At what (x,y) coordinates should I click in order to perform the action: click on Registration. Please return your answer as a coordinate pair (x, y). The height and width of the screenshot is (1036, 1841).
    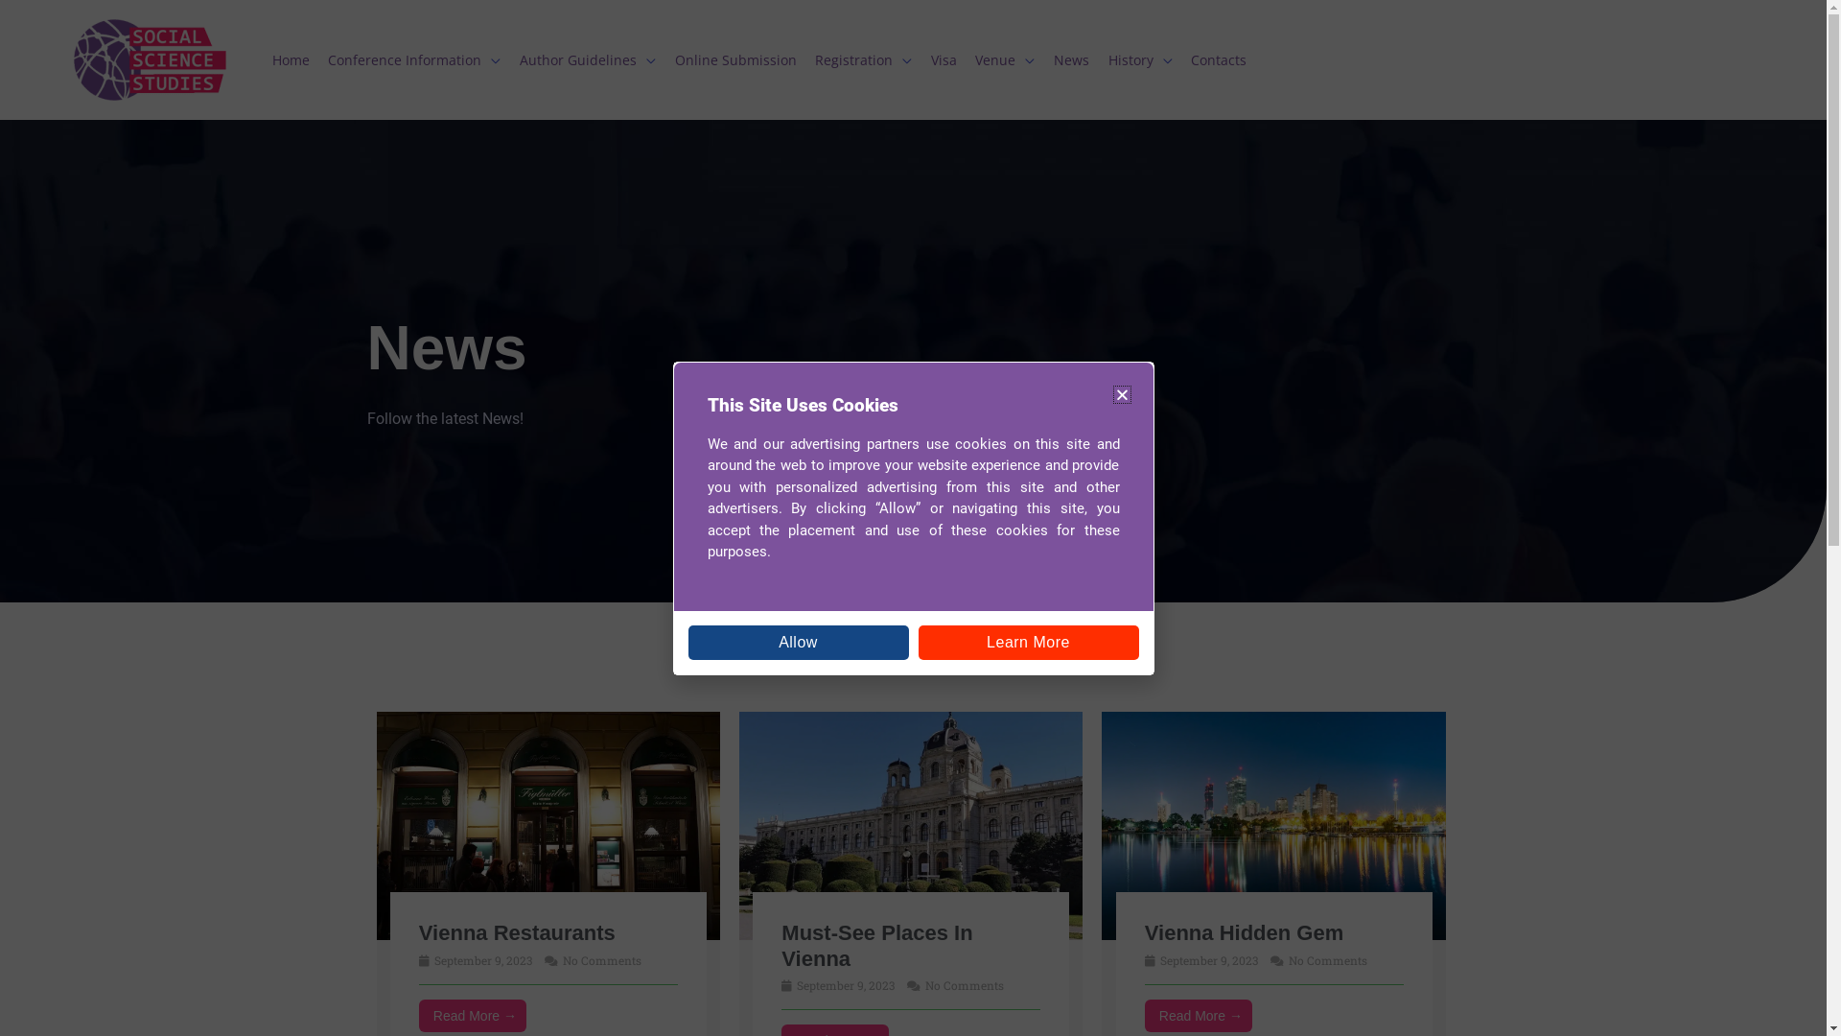
    Looking at the image, I should click on (863, 60).